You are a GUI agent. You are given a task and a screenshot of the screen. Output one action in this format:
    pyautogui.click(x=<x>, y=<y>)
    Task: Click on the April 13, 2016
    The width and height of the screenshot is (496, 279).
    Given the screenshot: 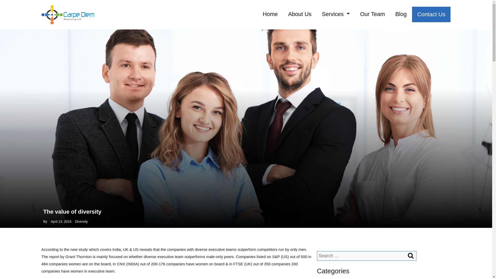 What is the action you would take?
    pyautogui.click(x=61, y=221)
    